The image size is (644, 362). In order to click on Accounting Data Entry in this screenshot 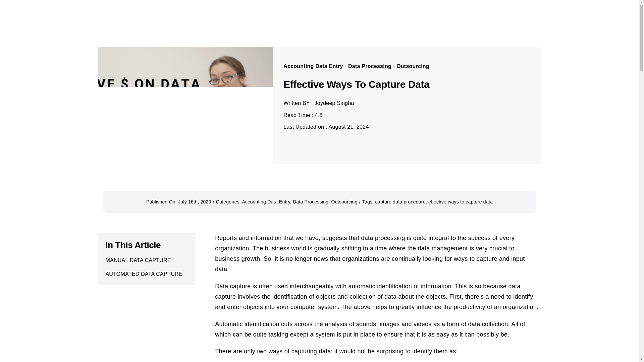, I will do `click(313, 66)`.